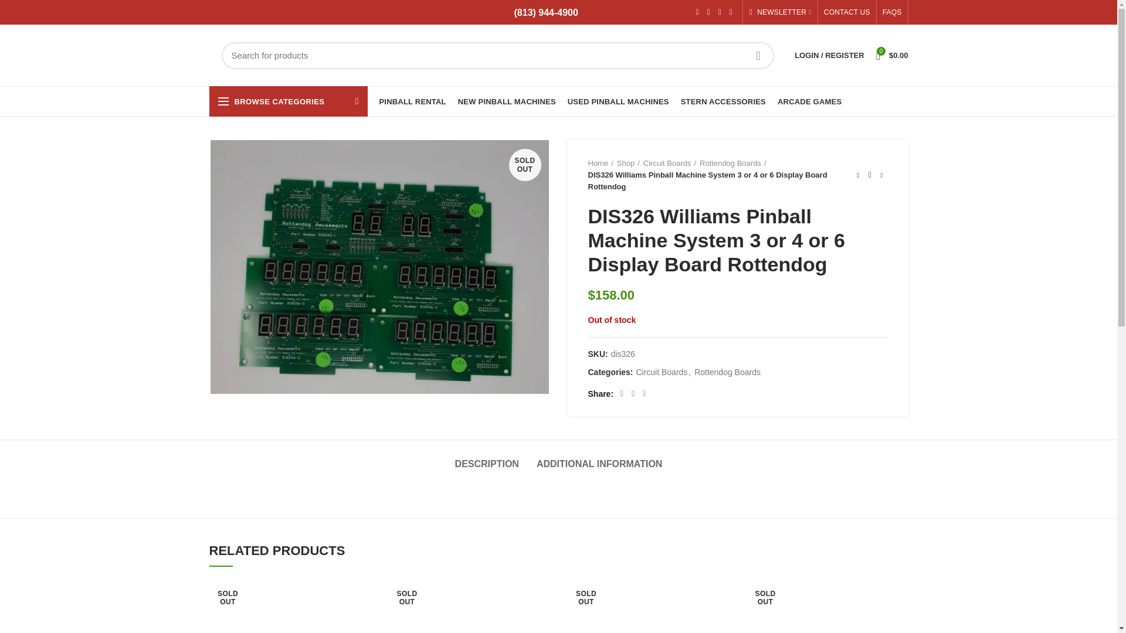 Image resolution: width=1126 pixels, height=633 pixels. Describe the element at coordinates (829, 55) in the screenshot. I see `My account` at that location.